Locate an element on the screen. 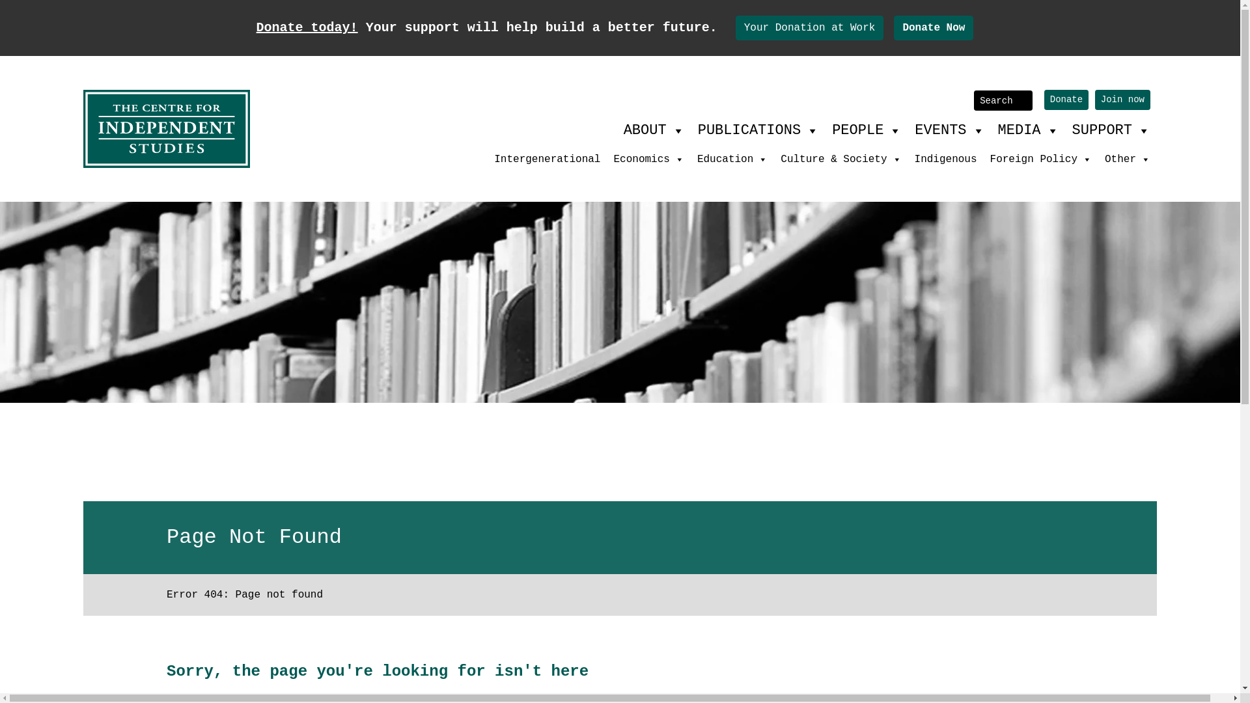  Culture & Society is located at coordinates (841, 159).